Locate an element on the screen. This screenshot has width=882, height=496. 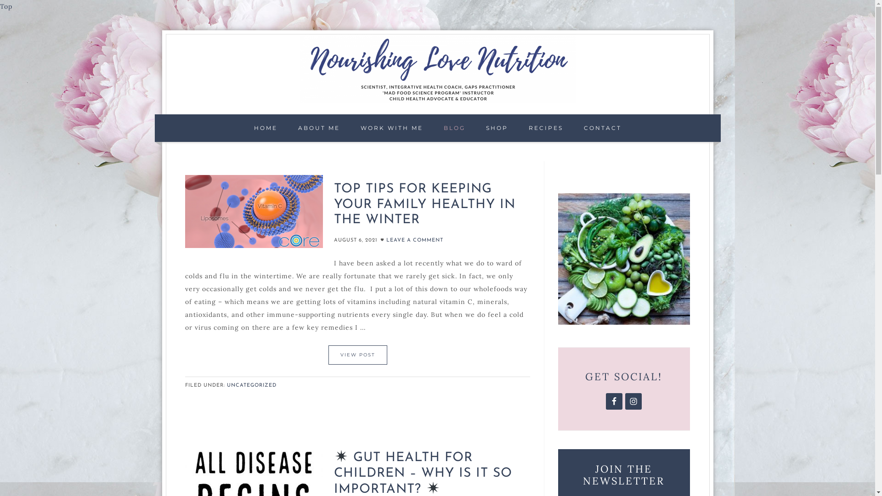
SHOP is located at coordinates (497, 128).